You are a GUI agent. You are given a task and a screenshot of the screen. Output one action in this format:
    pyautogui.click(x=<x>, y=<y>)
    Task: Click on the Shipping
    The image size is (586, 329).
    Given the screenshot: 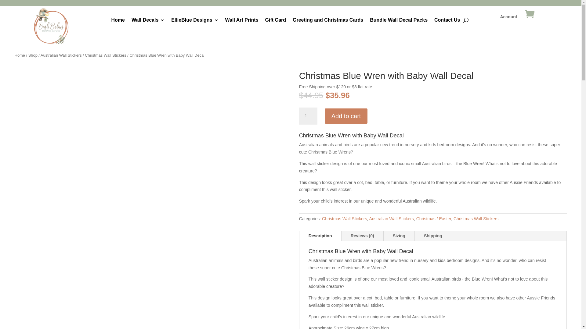 What is the action you would take?
    pyautogui.click(x=433, y=236)
    